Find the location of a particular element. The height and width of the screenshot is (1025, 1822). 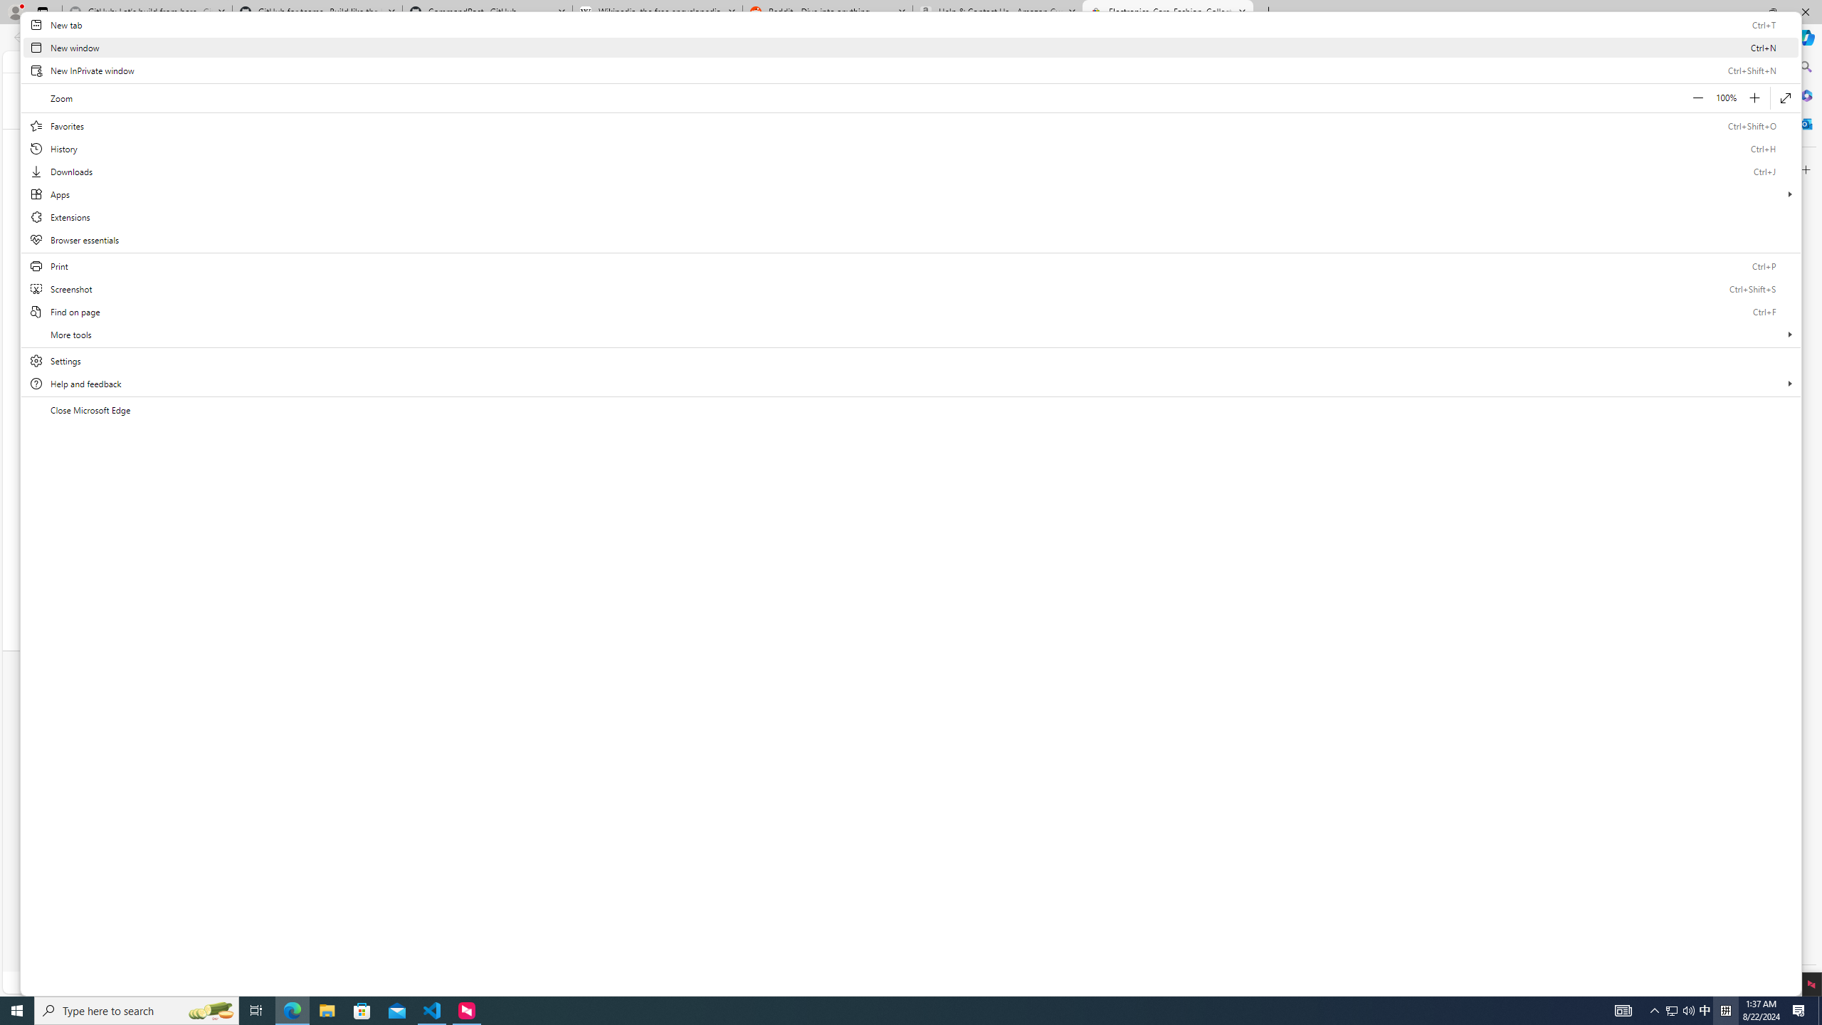

Close Microsoft Edge is located at coordinates (911, 410).